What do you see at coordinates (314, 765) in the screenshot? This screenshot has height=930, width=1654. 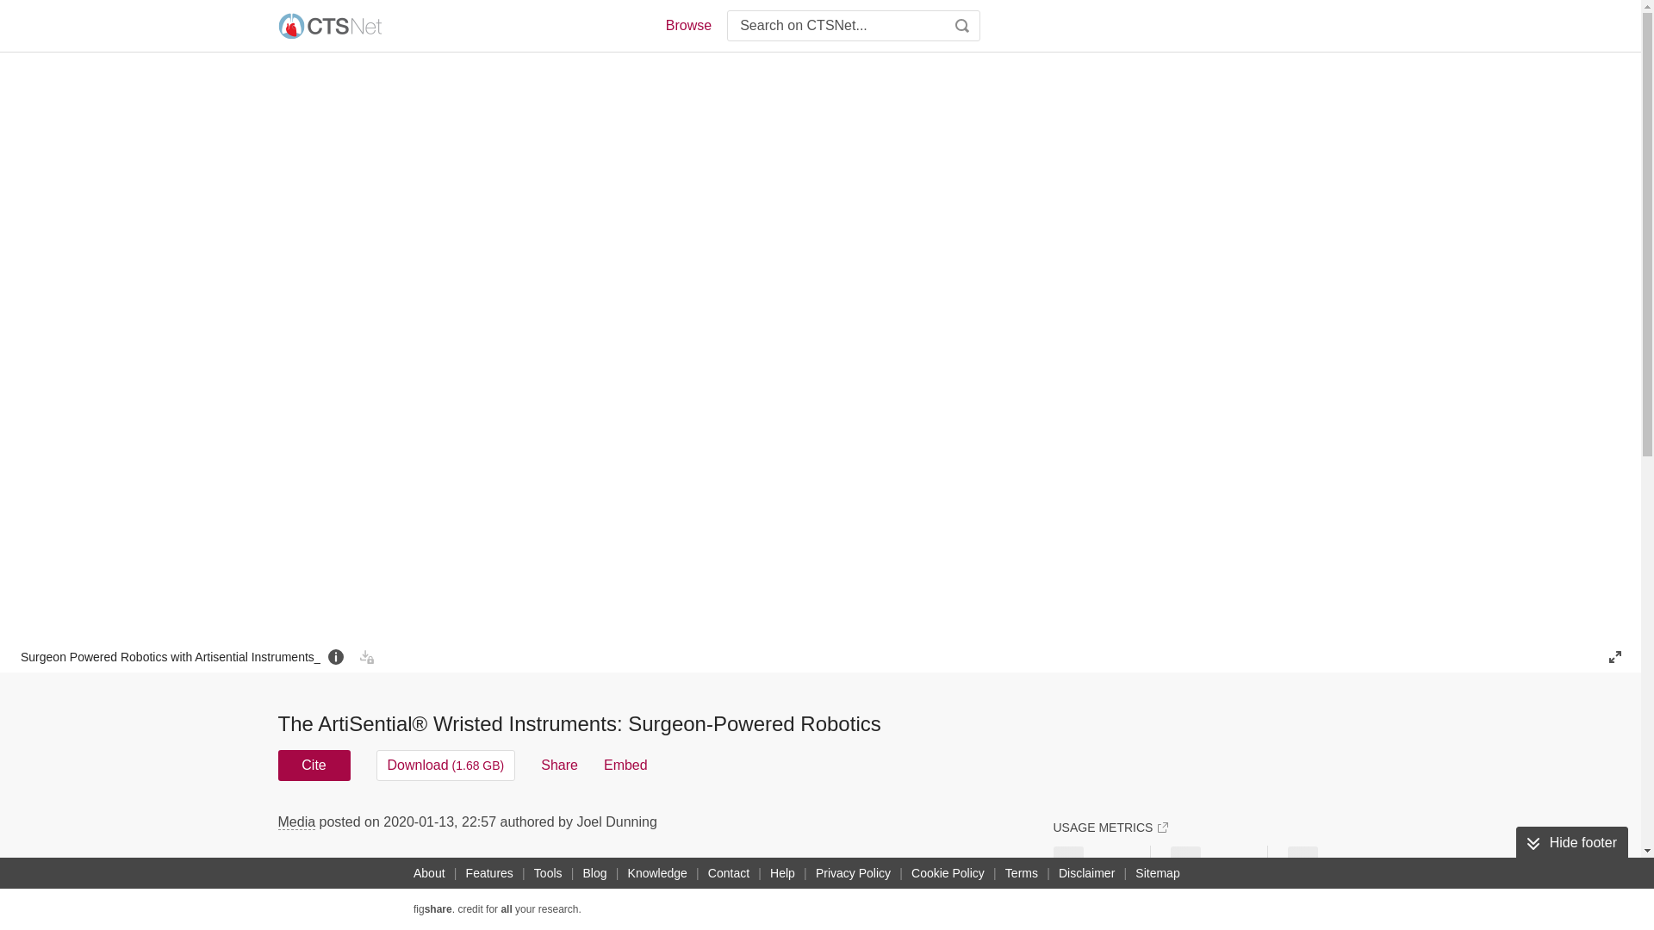 I see `Cite` at bounding box center [314, 765].